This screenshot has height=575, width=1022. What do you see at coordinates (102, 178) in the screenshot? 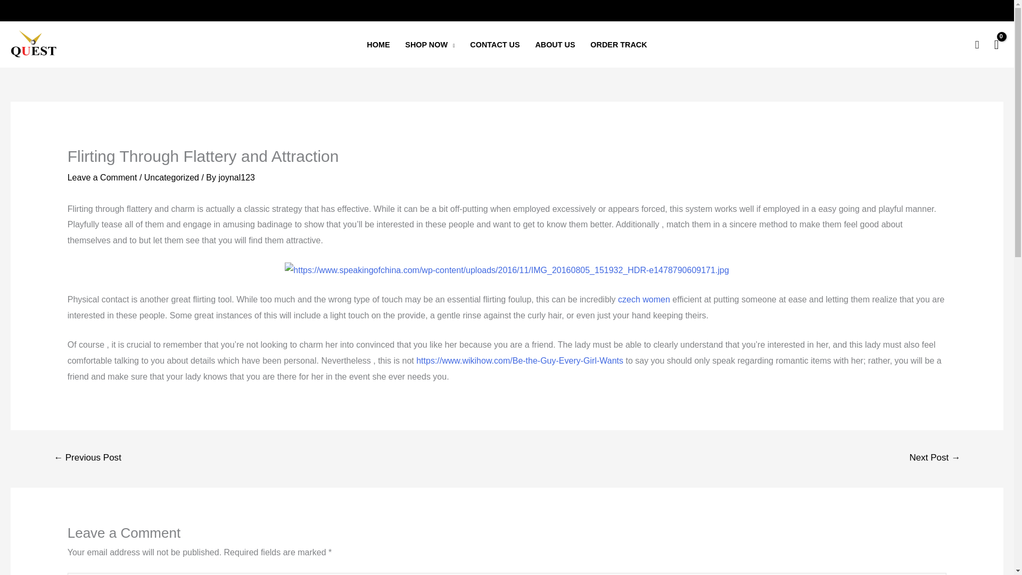
I see `Leave a Comment` at bounding box center [102, 178].